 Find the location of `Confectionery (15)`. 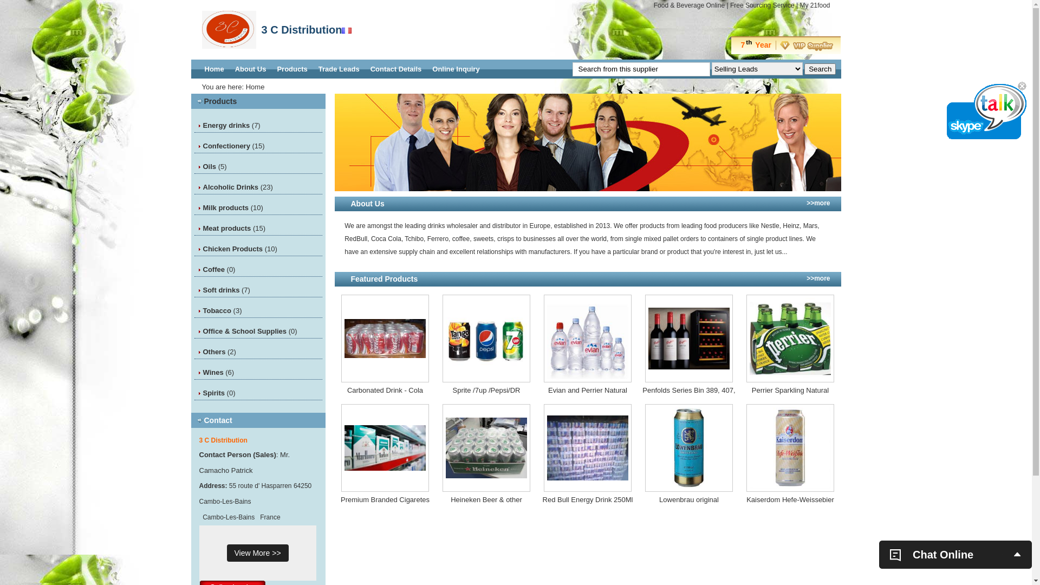

Confectionery (15) is located at coordinates (233, 146).